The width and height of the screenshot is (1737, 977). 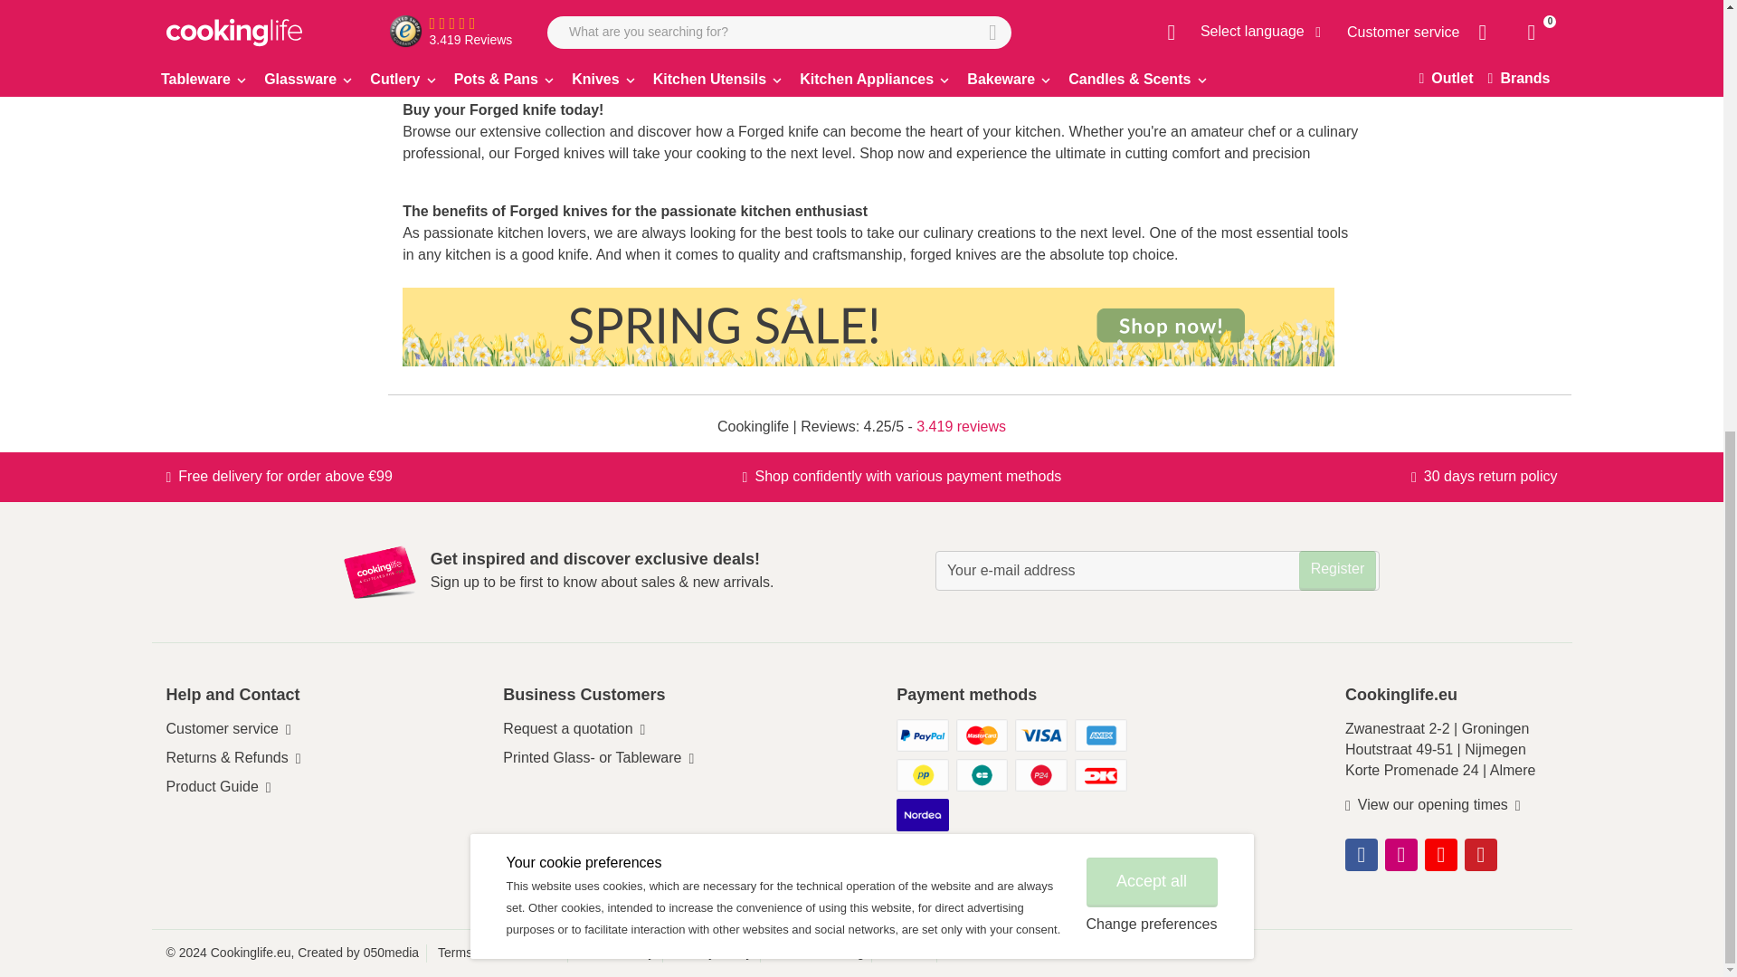 What do you see at coordinates (1361, 854) in the screenshot?
I see `Facebook` at bounding box center [1361, 854].